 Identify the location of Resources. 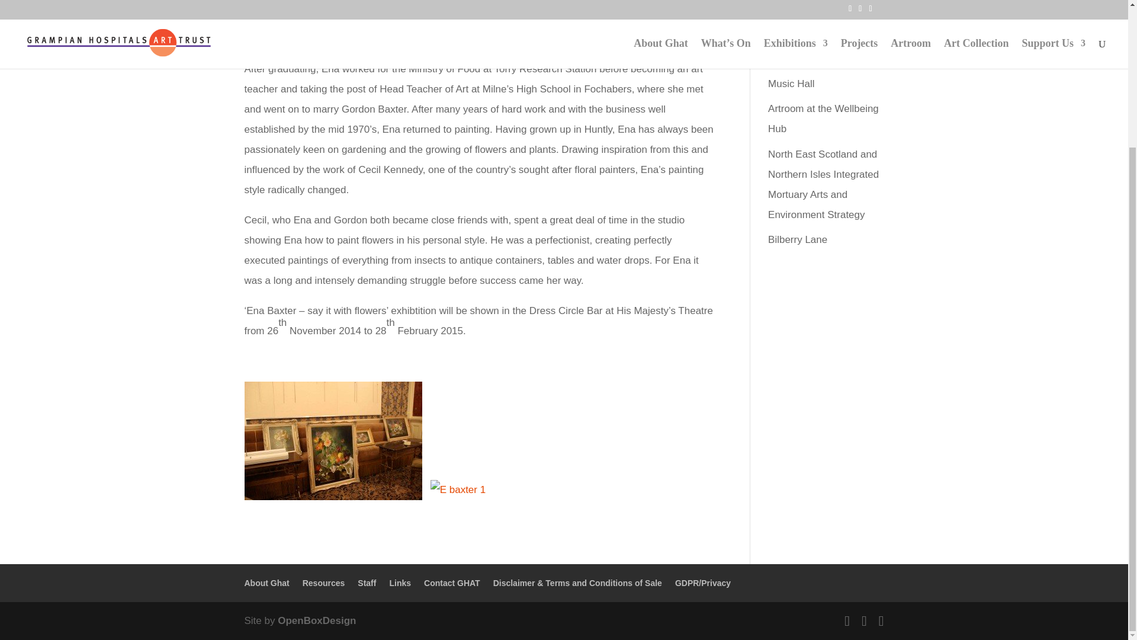
(323, 583).